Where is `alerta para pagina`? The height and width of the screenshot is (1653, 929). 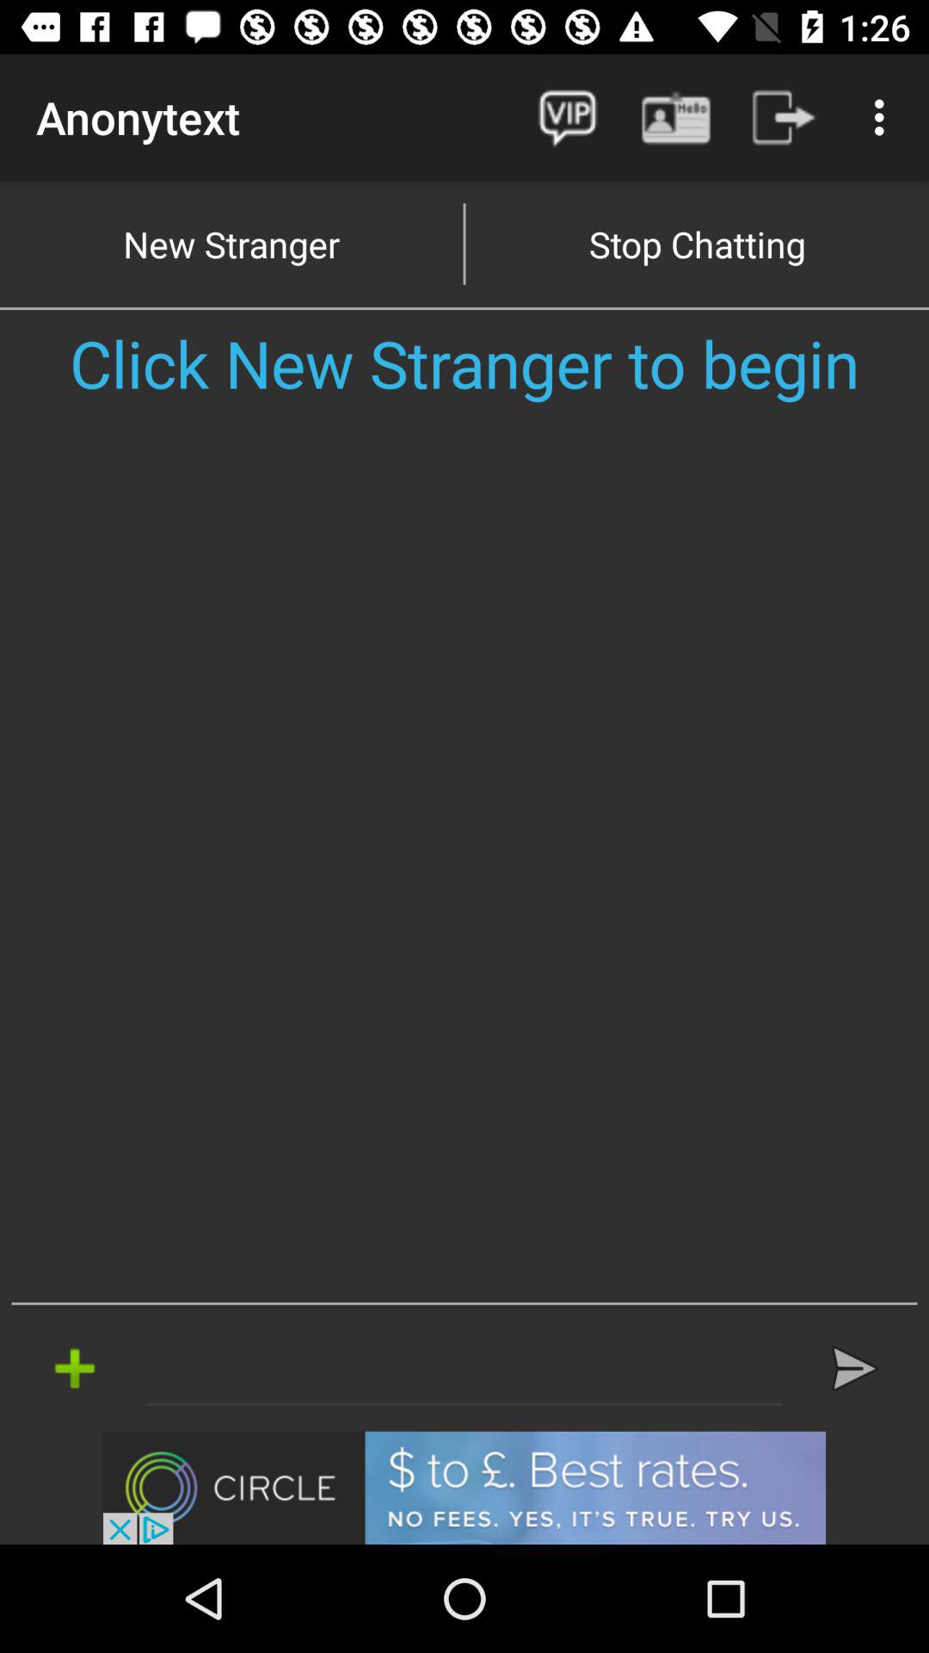 alerta para pagina is located at coordinates (464, 1368).